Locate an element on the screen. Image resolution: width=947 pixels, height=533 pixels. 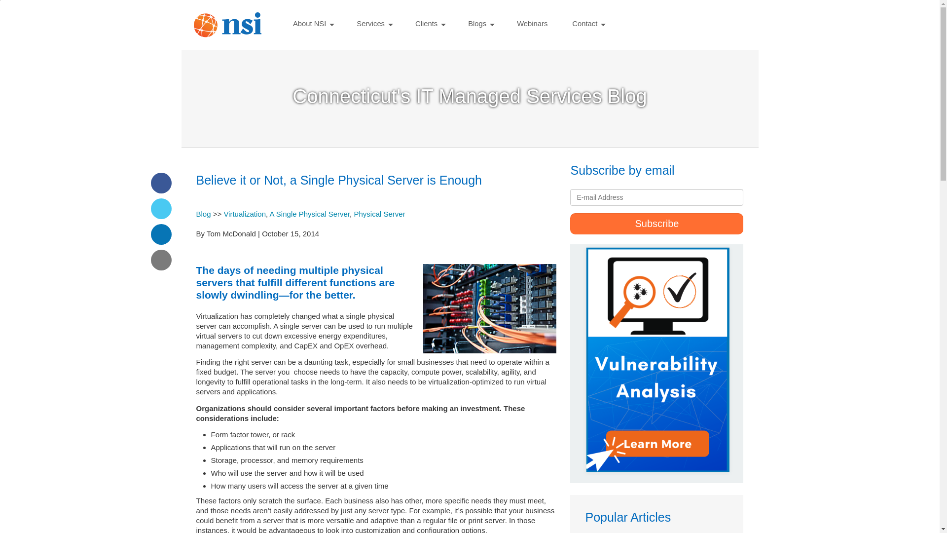
Services is located at coordinates (373, 23).